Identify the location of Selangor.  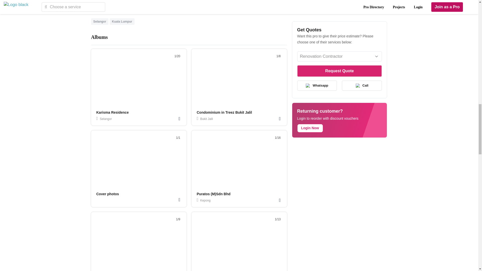
(100, 21).